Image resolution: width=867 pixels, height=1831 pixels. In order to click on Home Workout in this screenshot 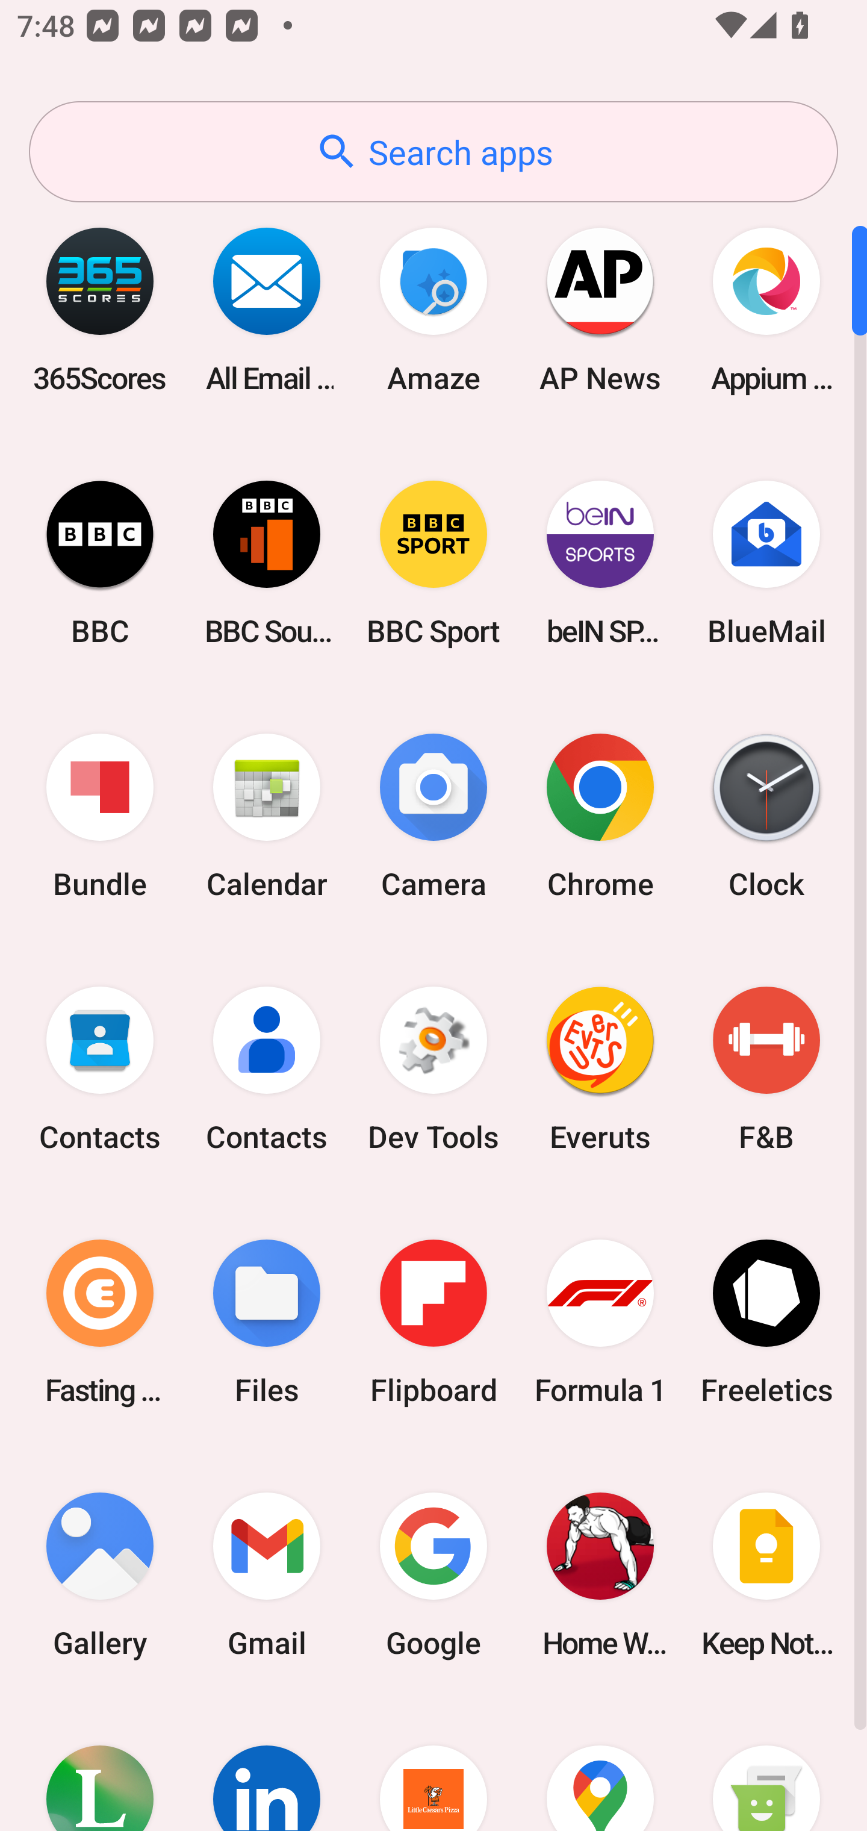, I will do `click(600, 1574)`.